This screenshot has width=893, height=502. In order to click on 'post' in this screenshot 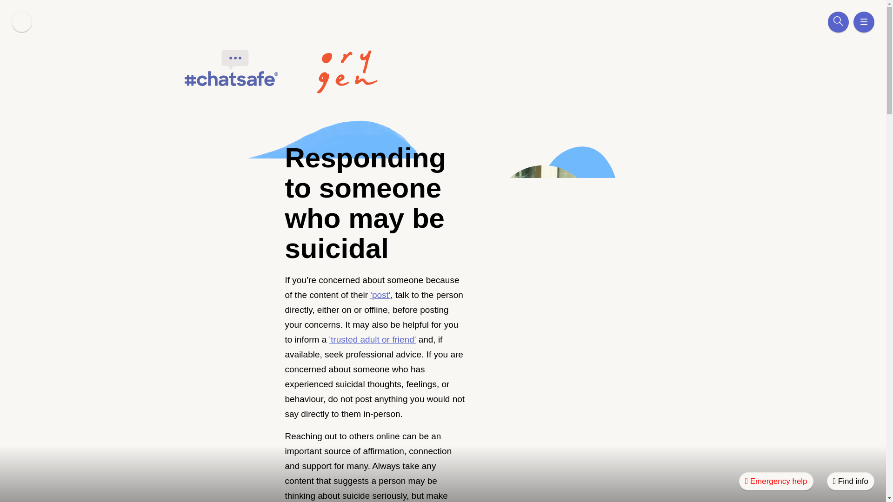, I will do `click(380, 295)`.